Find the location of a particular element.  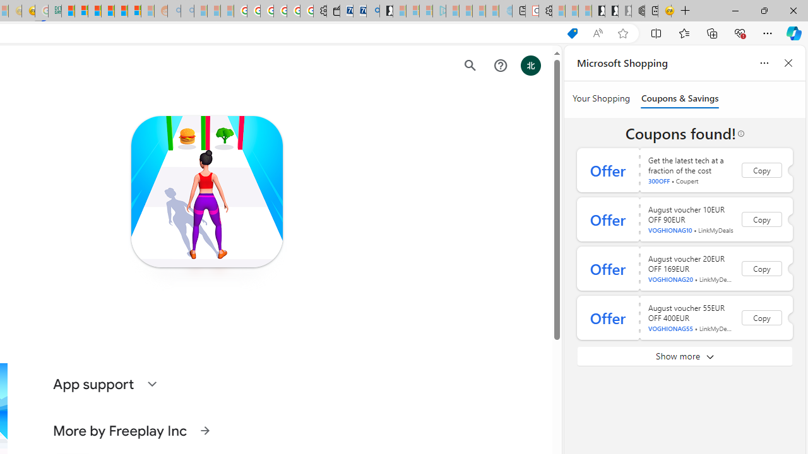

Close is located at coordinates (793, 10).